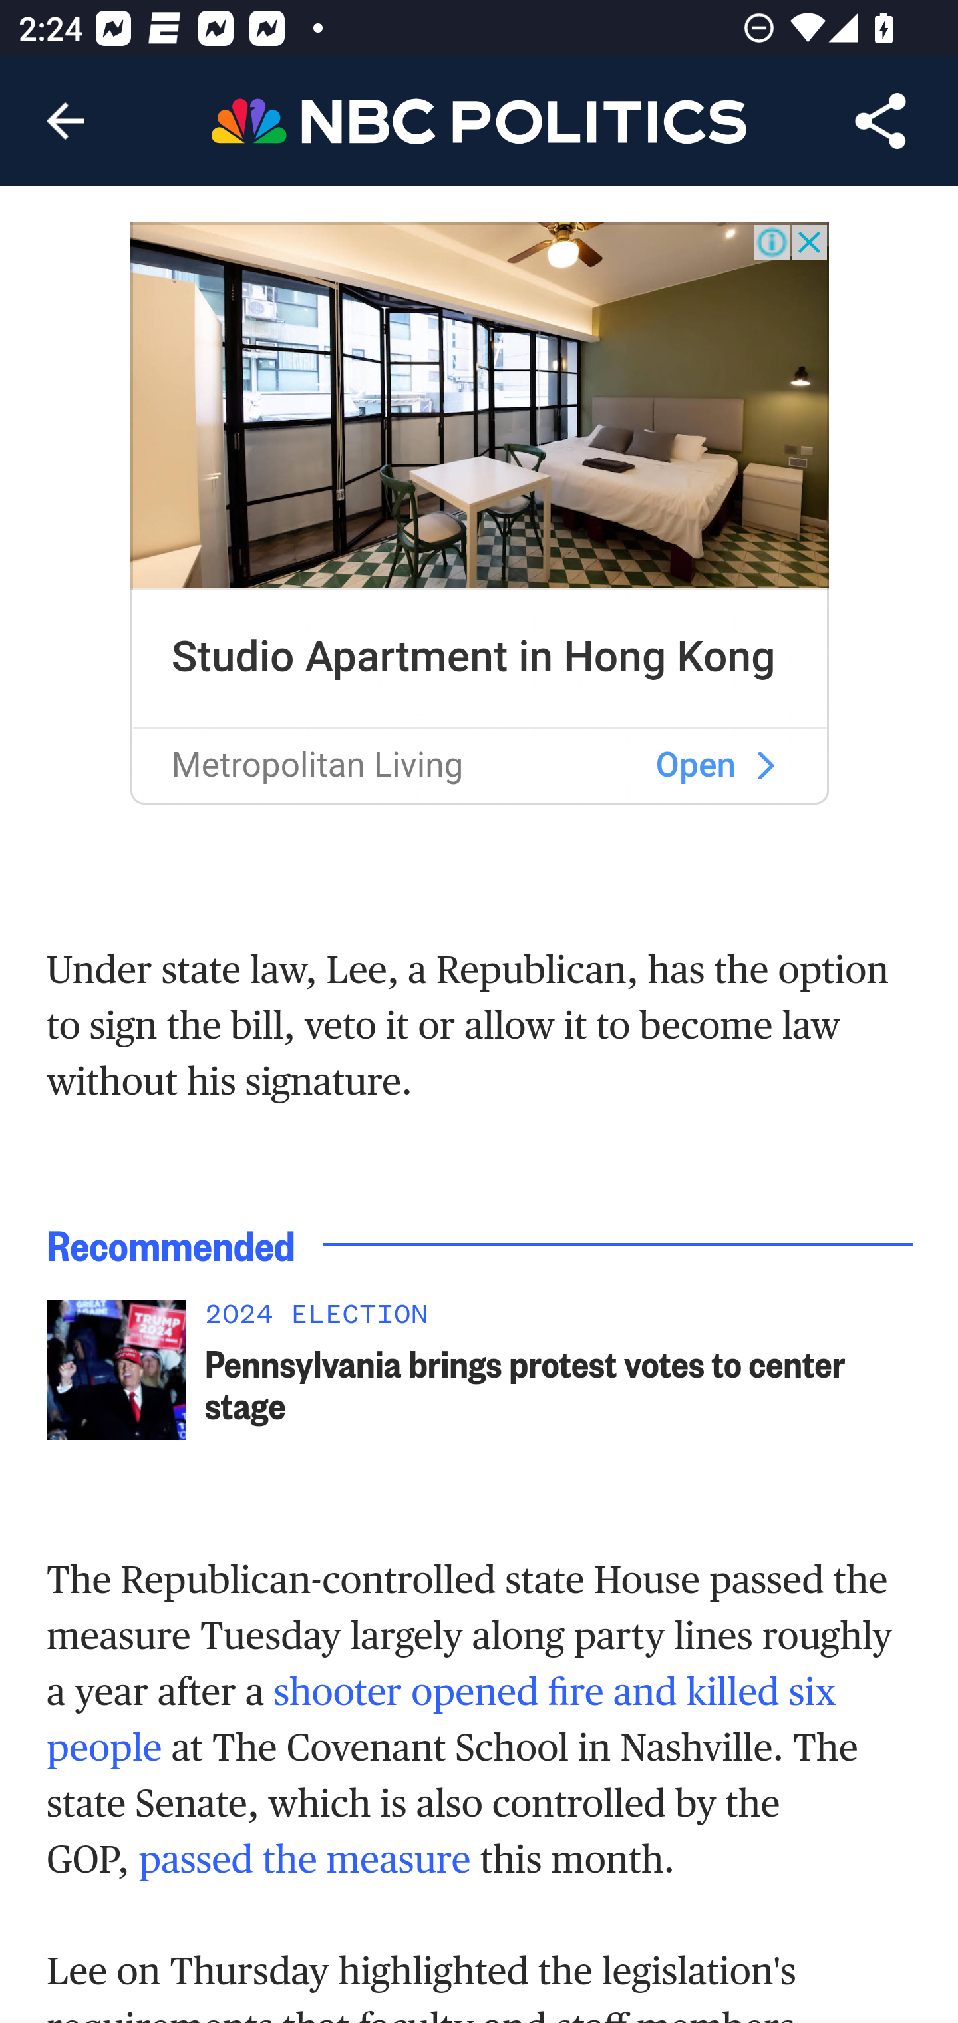 The height and width of the screenshot is (2023, 958). Describe the element at coordinates (560, 1384) in the screenshot. I see `Pennsylvania brings protest votes to center stage` at that location.